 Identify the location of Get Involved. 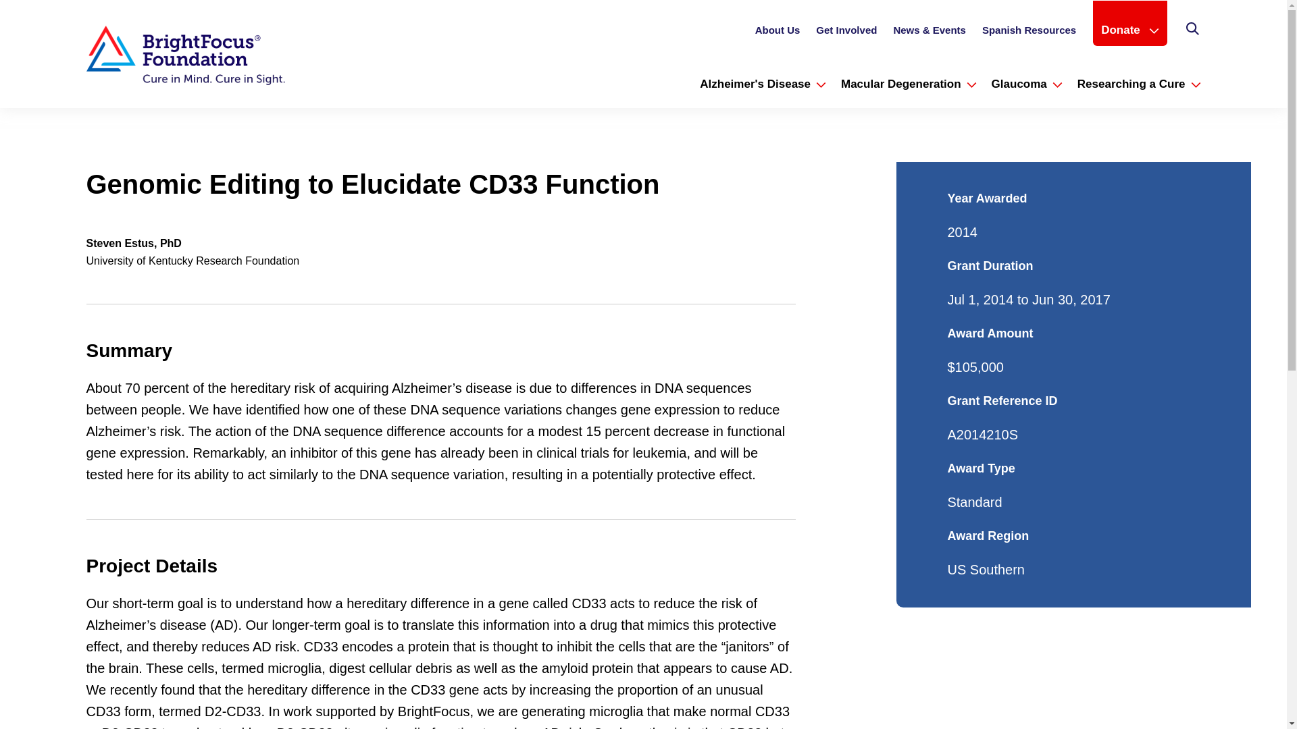
(846, 34).